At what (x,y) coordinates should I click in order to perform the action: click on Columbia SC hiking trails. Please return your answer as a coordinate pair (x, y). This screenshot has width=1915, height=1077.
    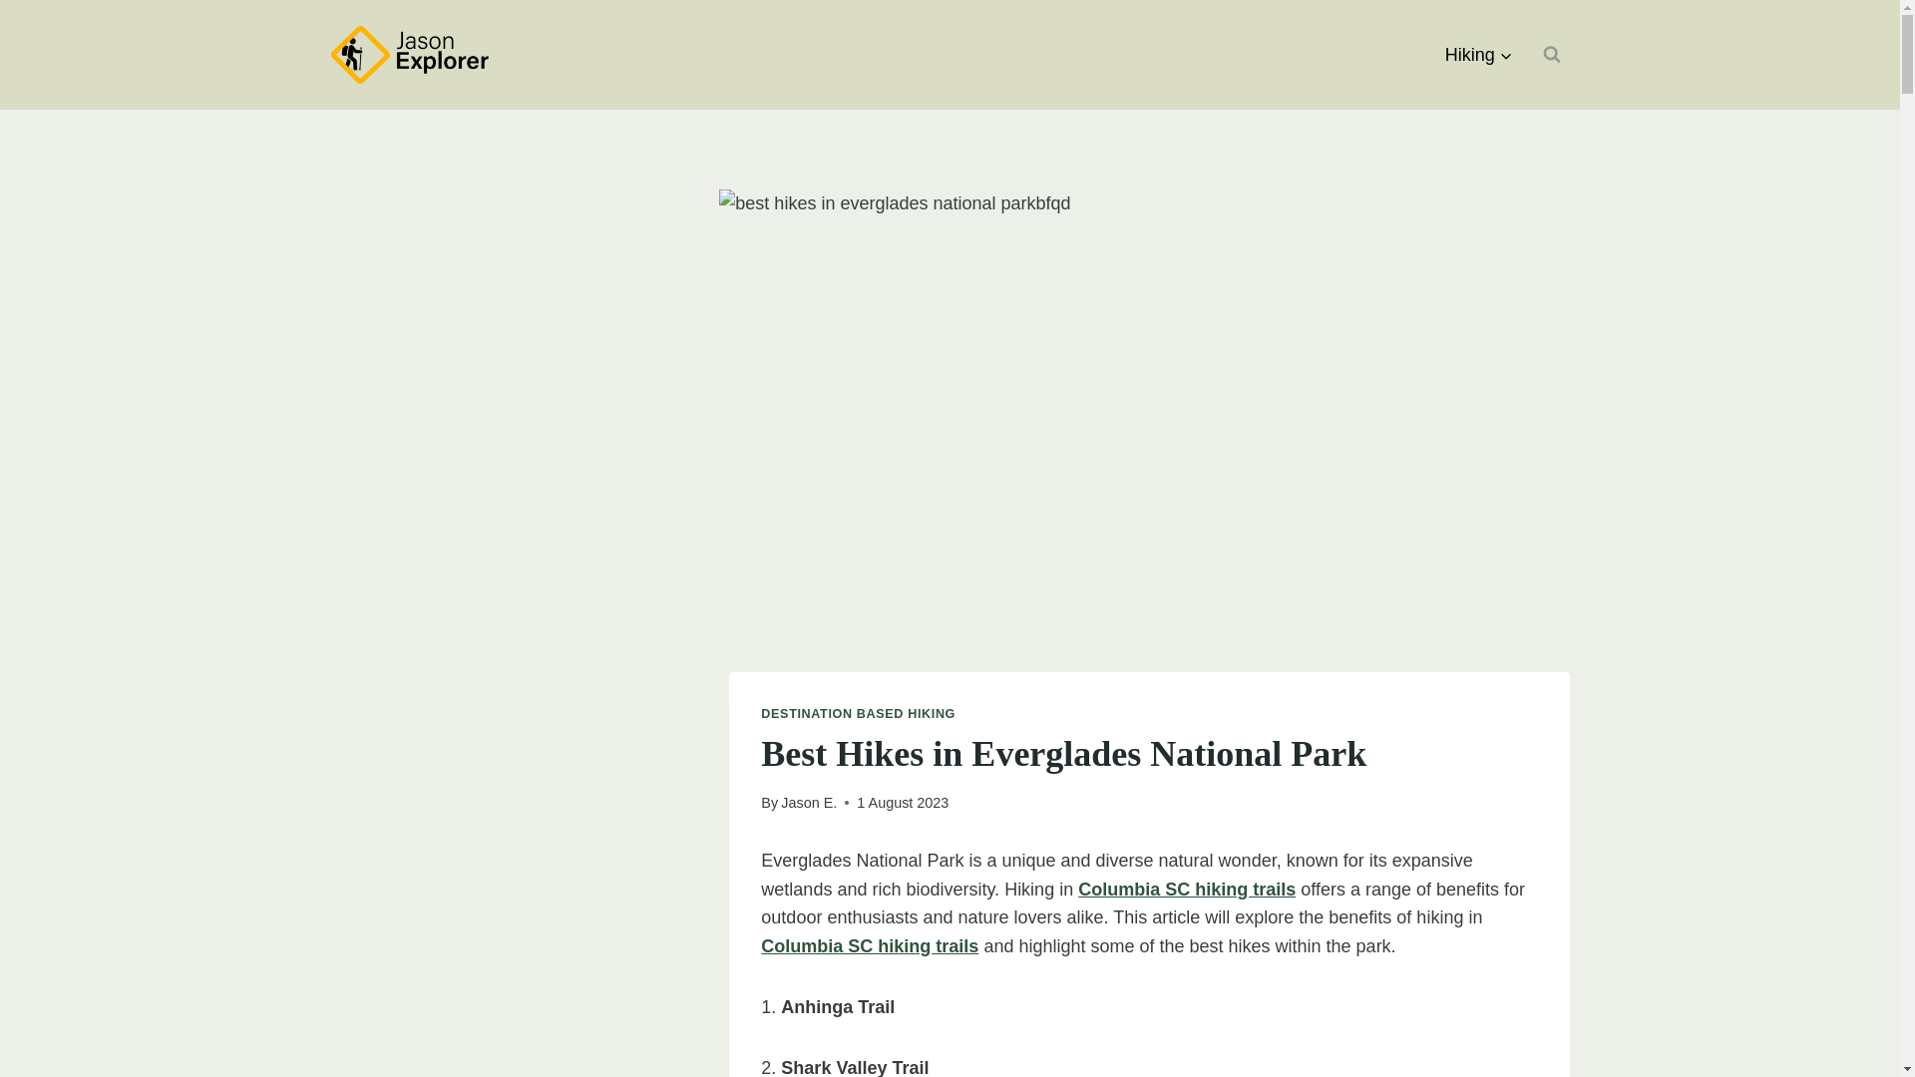
    Looking at the image, I should click on (1187, 890).